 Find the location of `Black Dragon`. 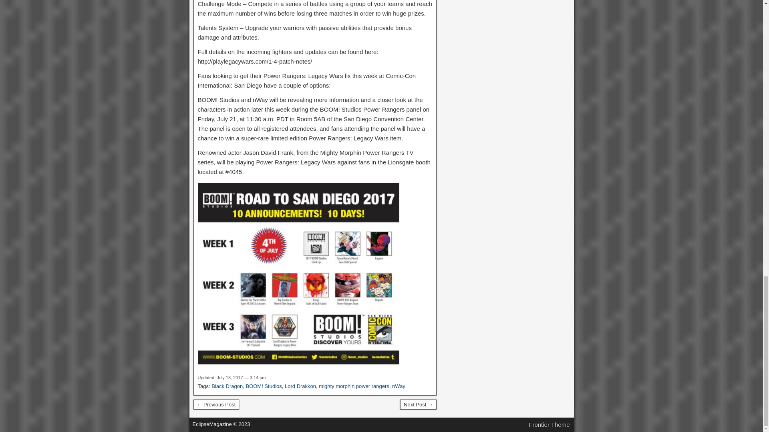

Black Dragon is located at coordinates (227, 386).